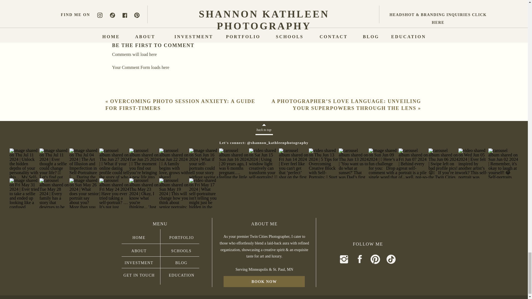  I want to click on User email, so click(145, 1).